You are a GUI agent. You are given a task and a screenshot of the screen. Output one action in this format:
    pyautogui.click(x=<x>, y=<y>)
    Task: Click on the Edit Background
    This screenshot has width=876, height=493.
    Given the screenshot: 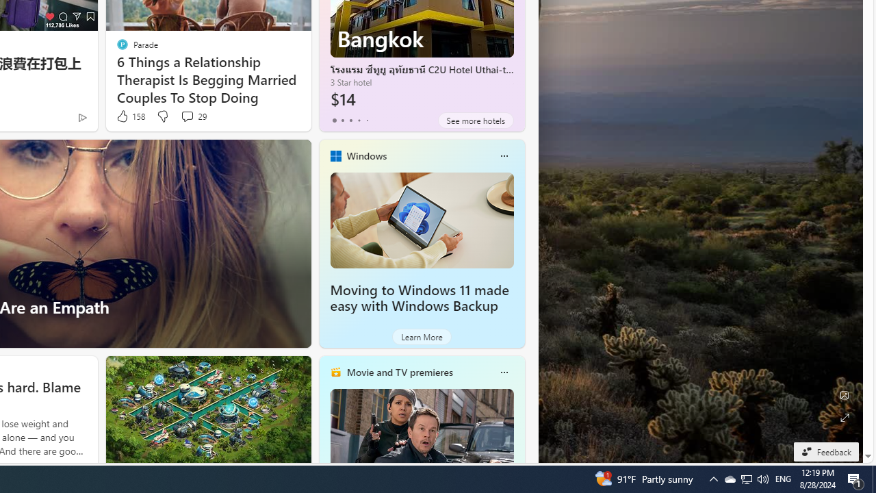 What is the action you would take?
    pyautogui.click(x=845, y=395)
    